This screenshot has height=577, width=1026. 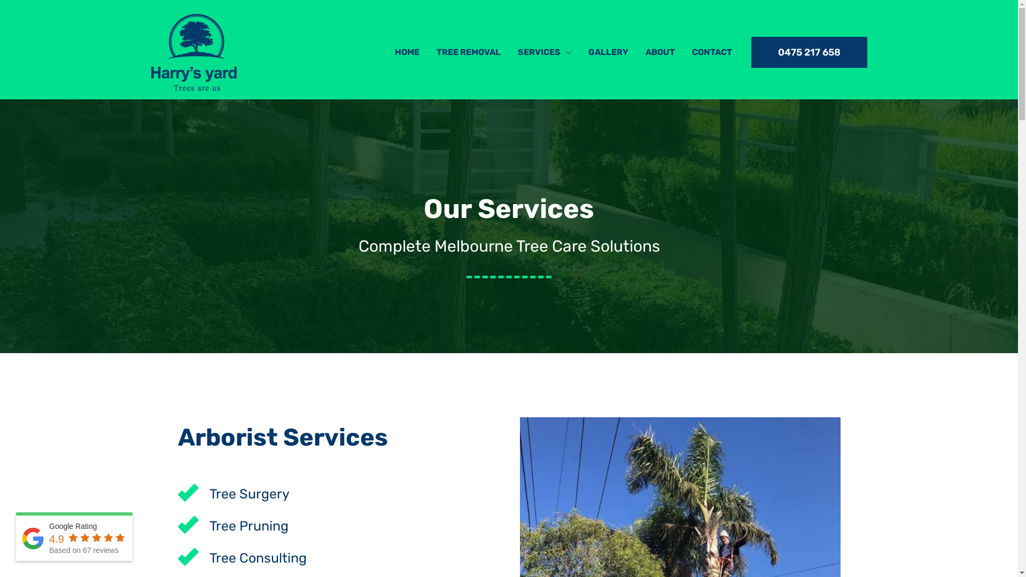 I want to click on ABOUT, so click(x=660, y=52).